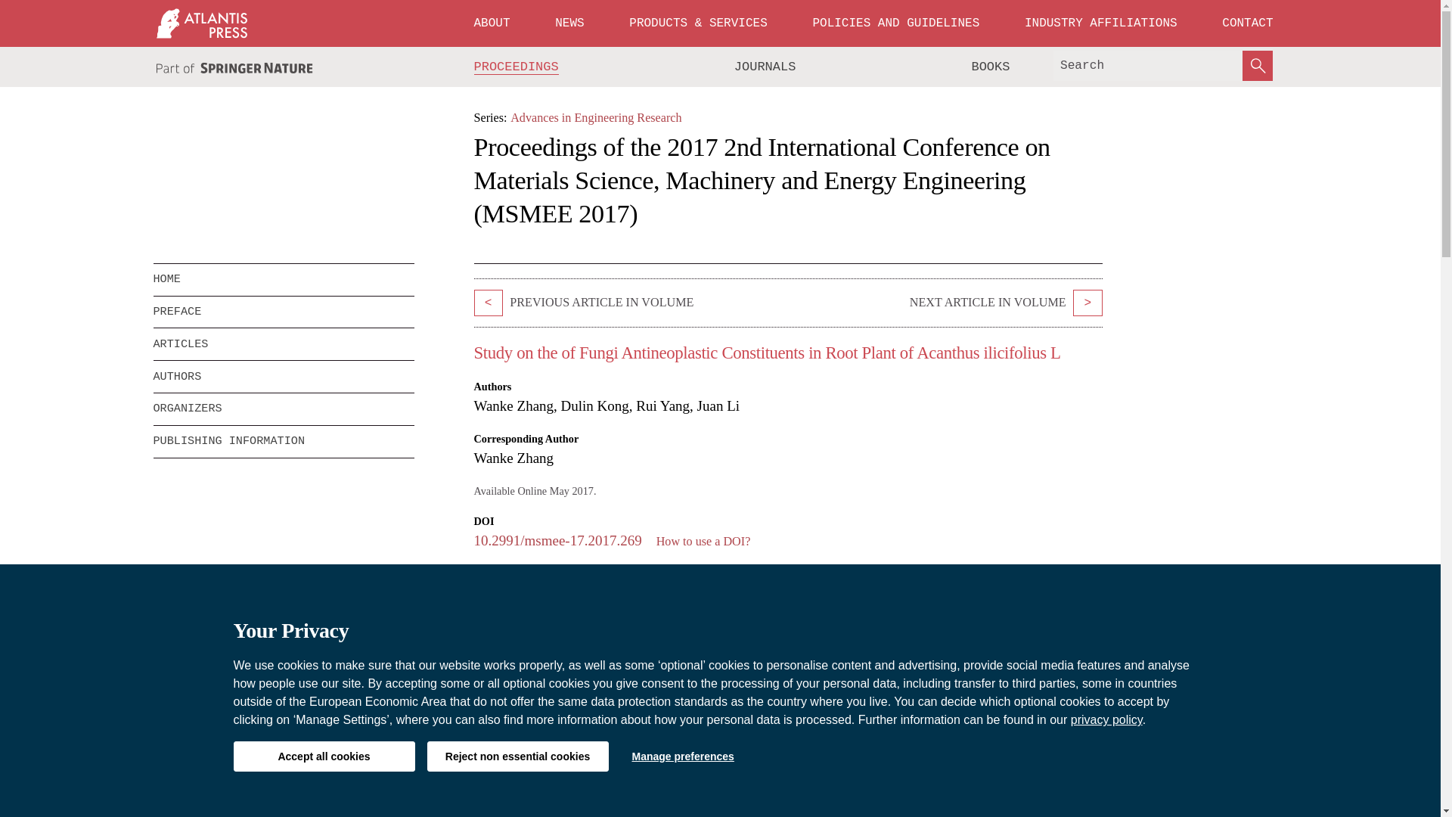 This screenshot has width=1452, height=817. I want to click on Atlantis Press is Part of Springer Nature, so click(234, 68).